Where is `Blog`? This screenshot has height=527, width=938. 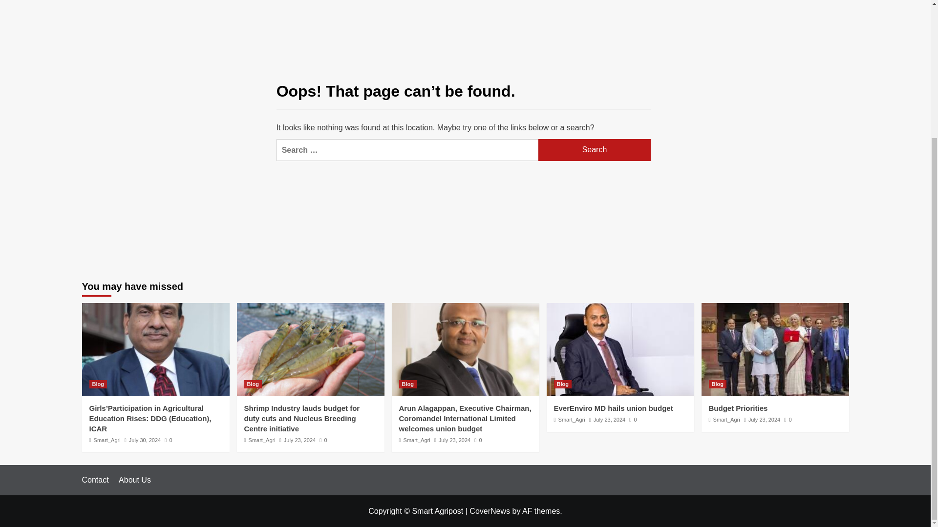
Blog is located at coordinates (407, 384).